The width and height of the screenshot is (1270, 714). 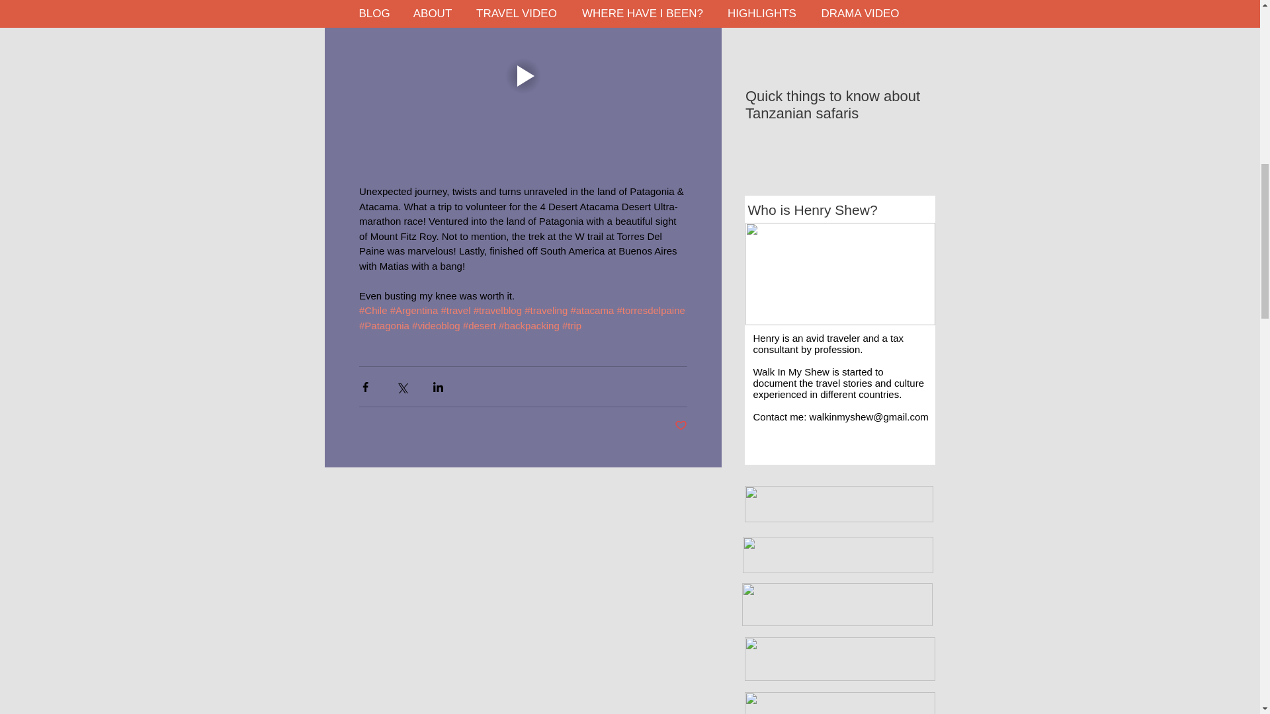 I want to click on Post not marked as liked, so click(x=680, y=426).